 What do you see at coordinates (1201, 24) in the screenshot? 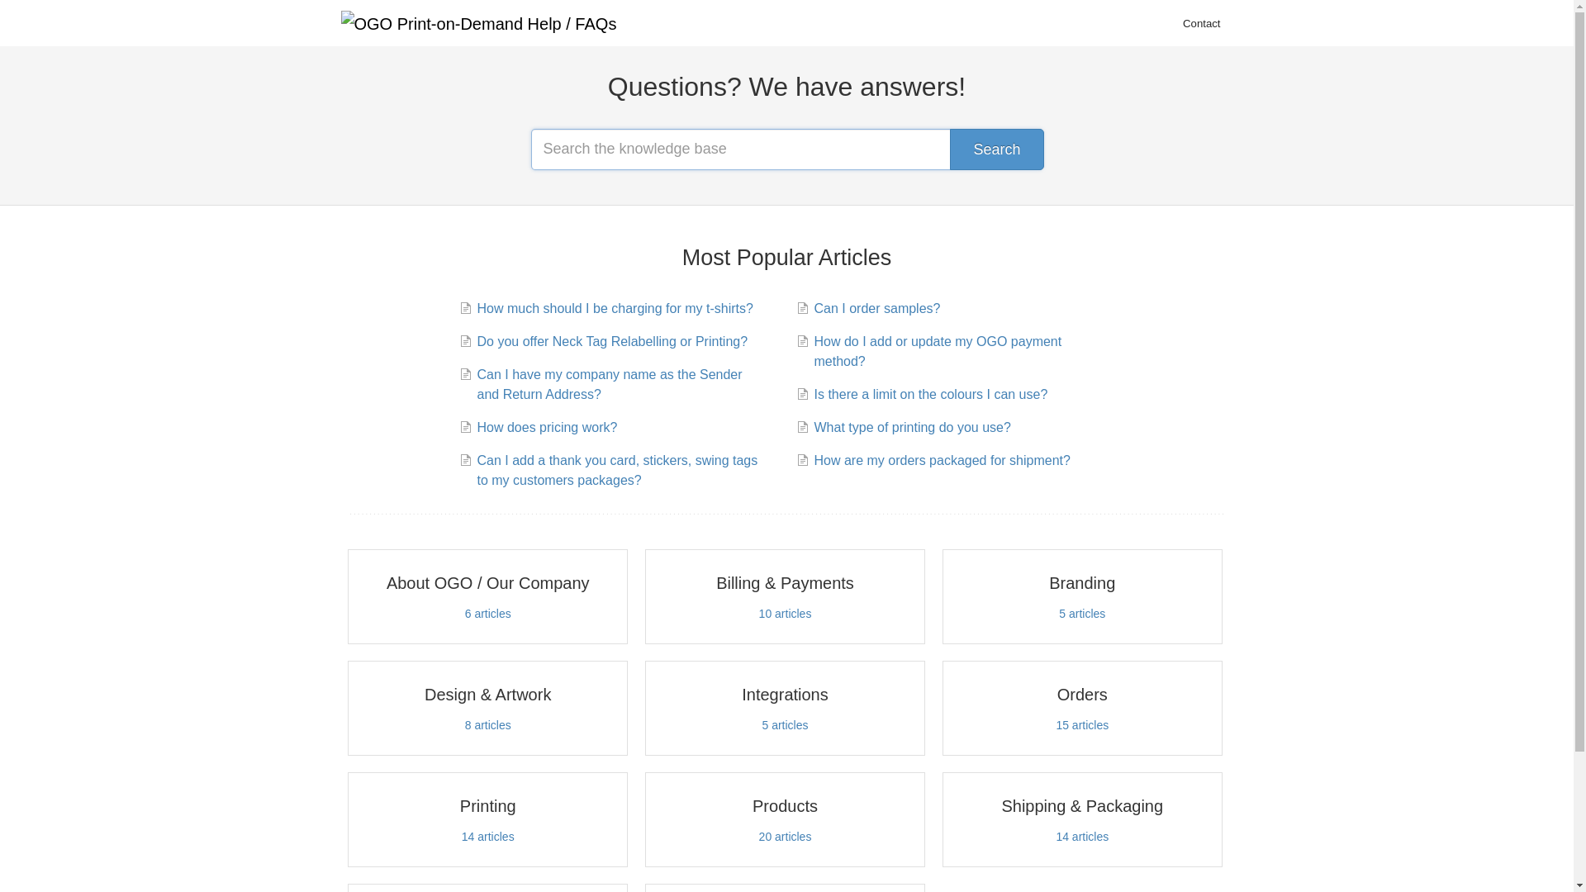
I see `Contact` at bounding box center [1201, 24].